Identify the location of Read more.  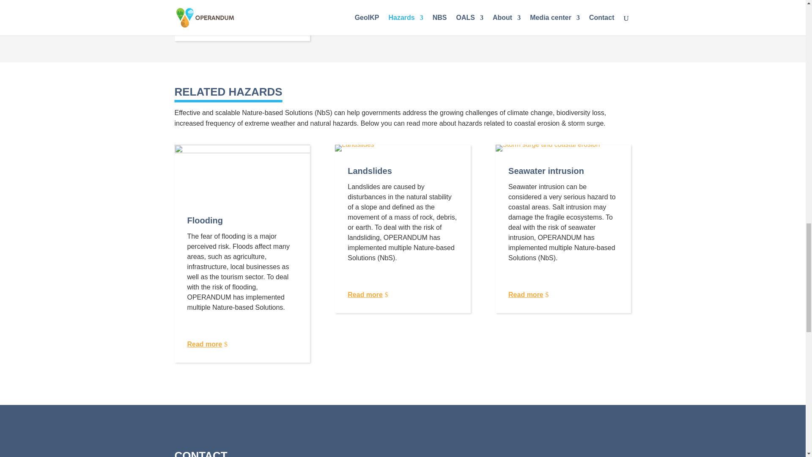
(204, 28).